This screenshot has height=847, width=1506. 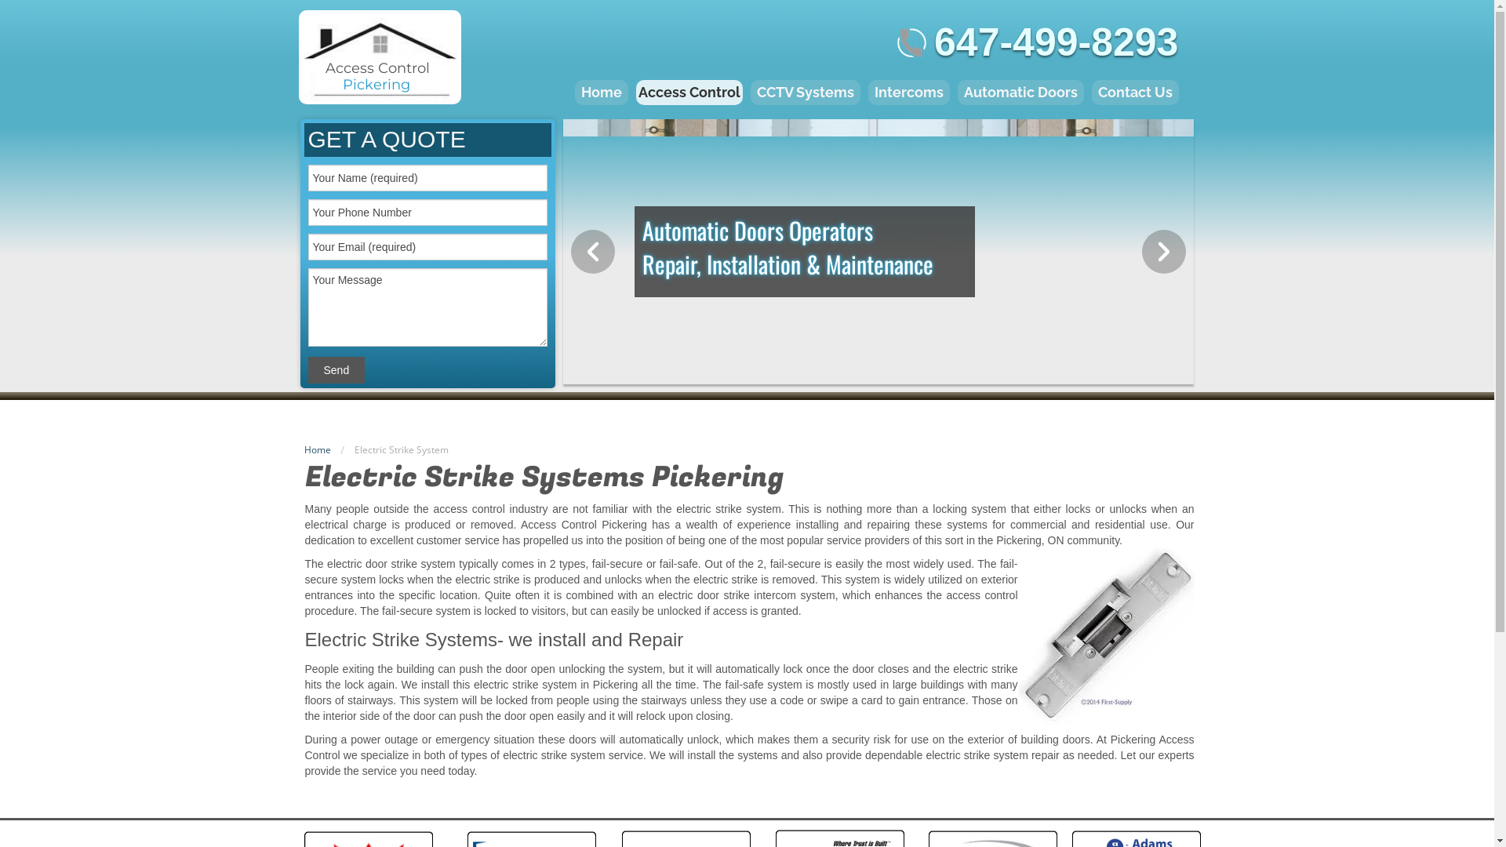 I want to click on Home, so click(x=602, y=93).